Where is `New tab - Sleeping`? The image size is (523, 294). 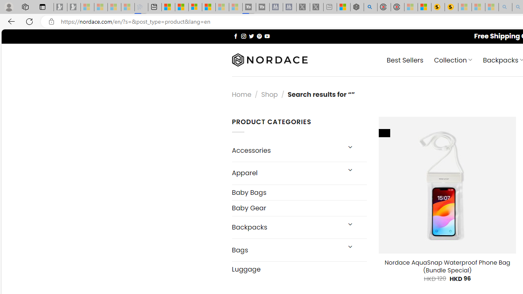
New tab - Sleeping is located at coordinates (330, 7).